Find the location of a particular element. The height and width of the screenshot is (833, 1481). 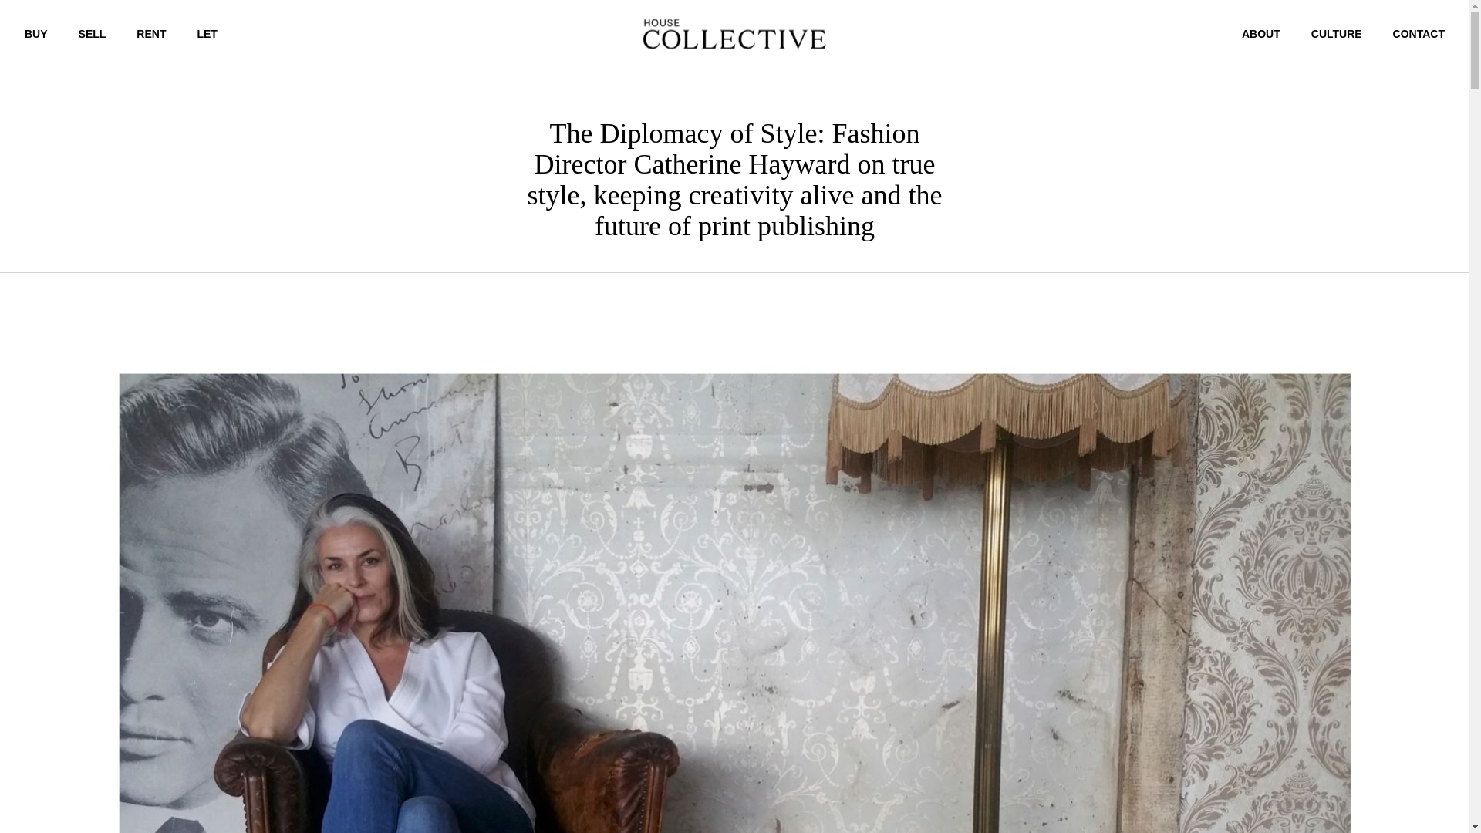

ABOUT is located at coordinates (1261, 34).